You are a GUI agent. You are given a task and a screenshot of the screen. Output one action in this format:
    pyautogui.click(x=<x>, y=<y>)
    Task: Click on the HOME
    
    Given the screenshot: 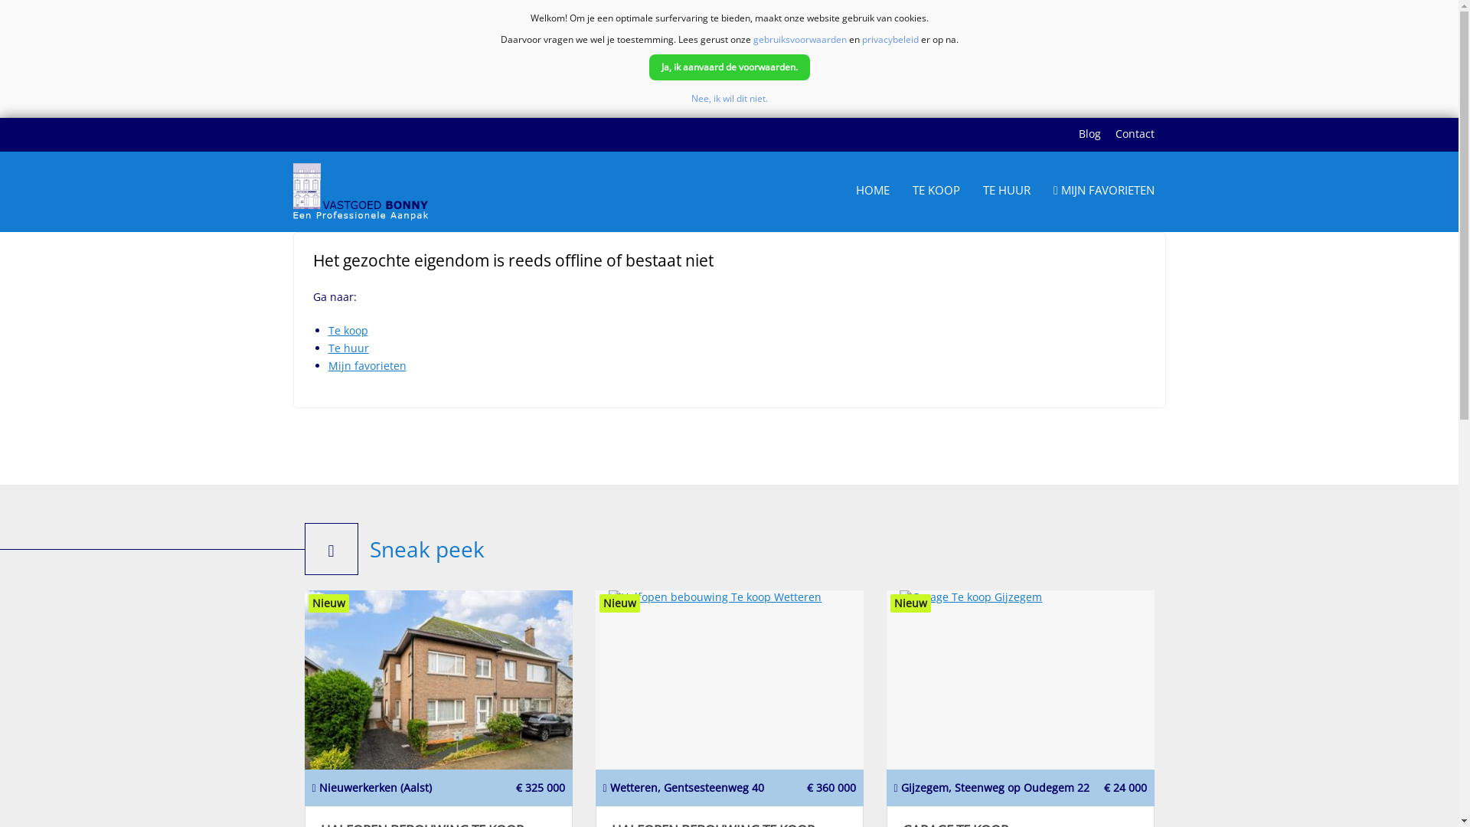 What is the action you would take?
    pyautogui.click(x=873, y=191)
    